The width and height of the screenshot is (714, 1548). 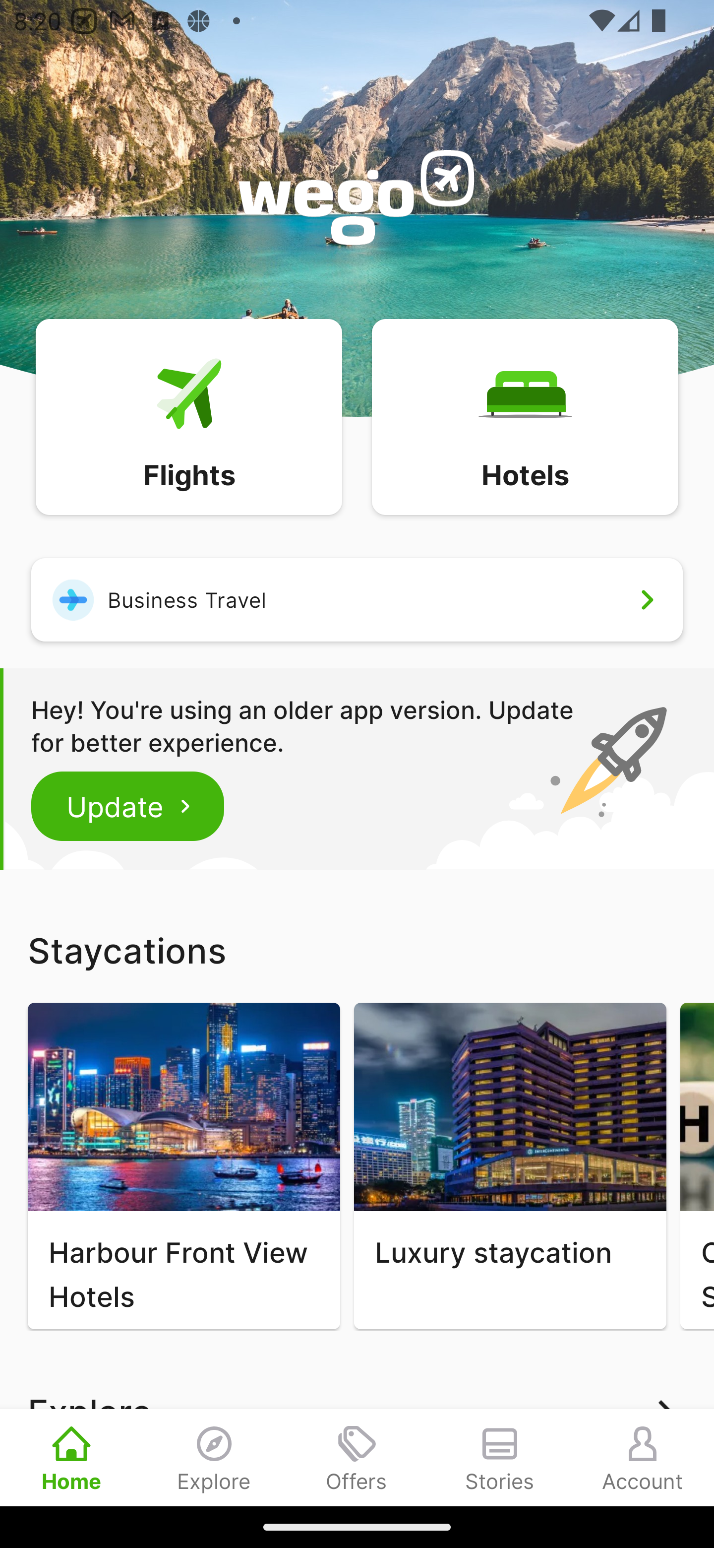 What do you see at coordinates (357, 1457) in the screenshot?
I see `Offers` at bounding box center [357, 1457].